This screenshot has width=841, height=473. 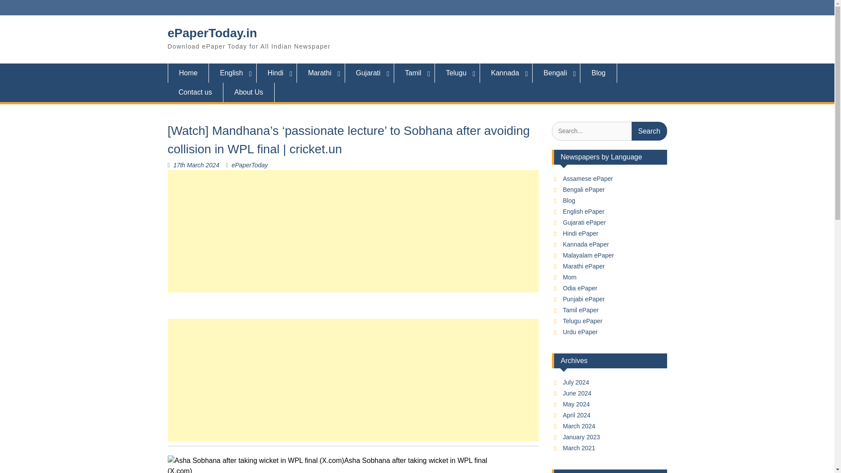 What do you see at coordinates (457, 73) in the screenshot?
I see `Telugu` at bounding box center [457, 73].